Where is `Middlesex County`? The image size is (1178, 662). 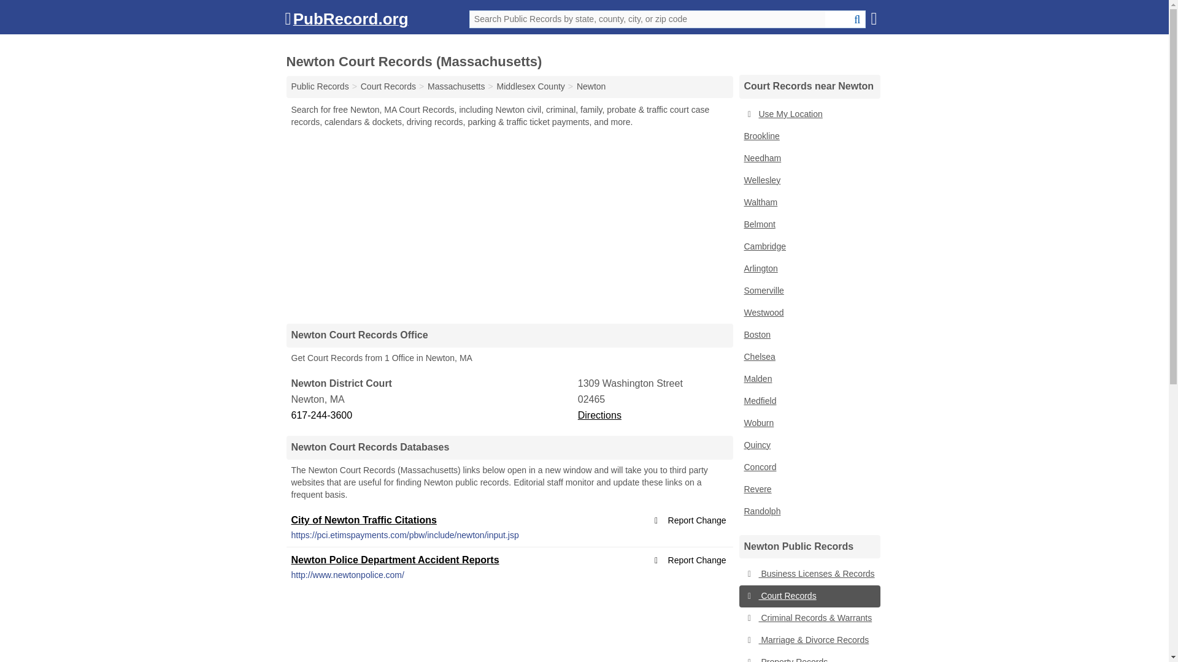
Middlesex County is located at coordinates (531, 86).